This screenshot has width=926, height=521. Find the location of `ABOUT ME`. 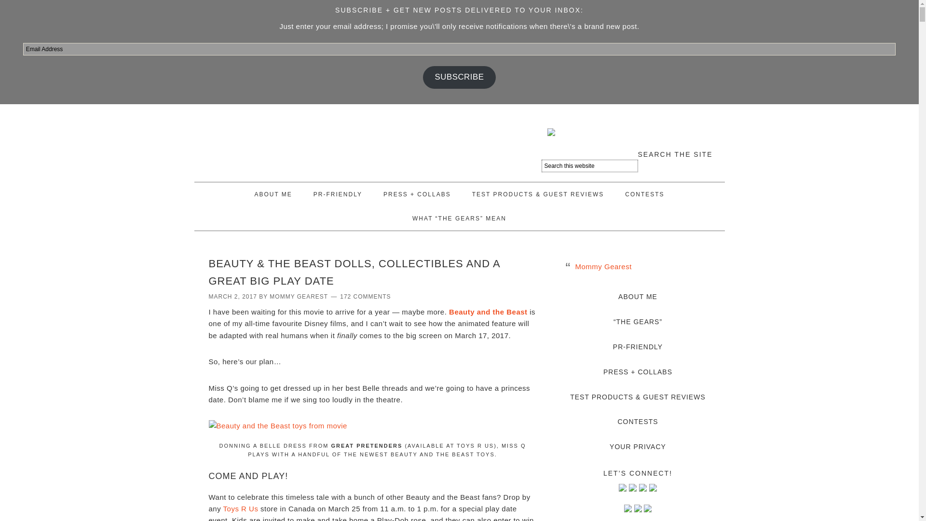

ABOUT ME is located at coordinates (273, 194).